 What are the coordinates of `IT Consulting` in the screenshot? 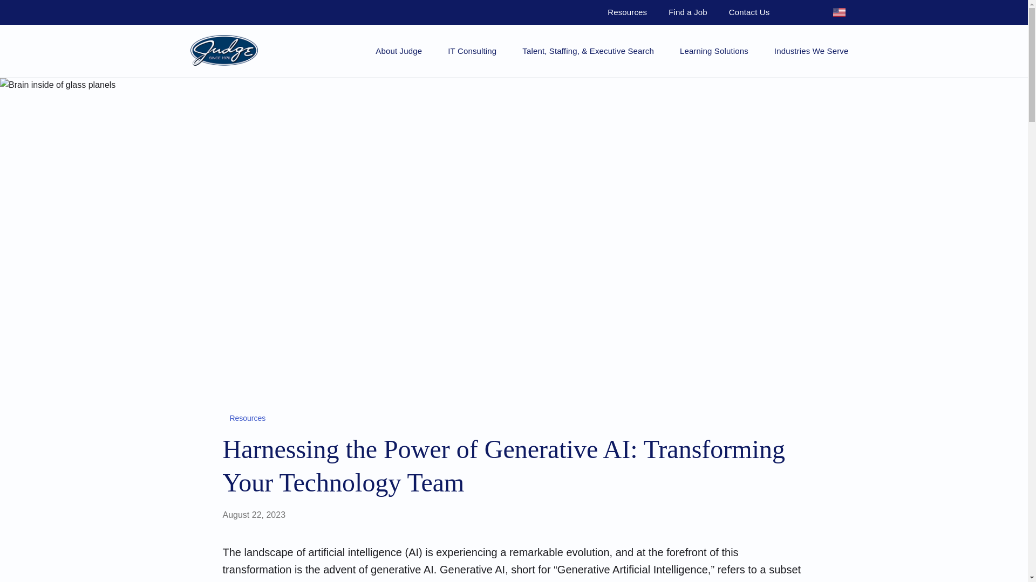 It's located at (472, 51).